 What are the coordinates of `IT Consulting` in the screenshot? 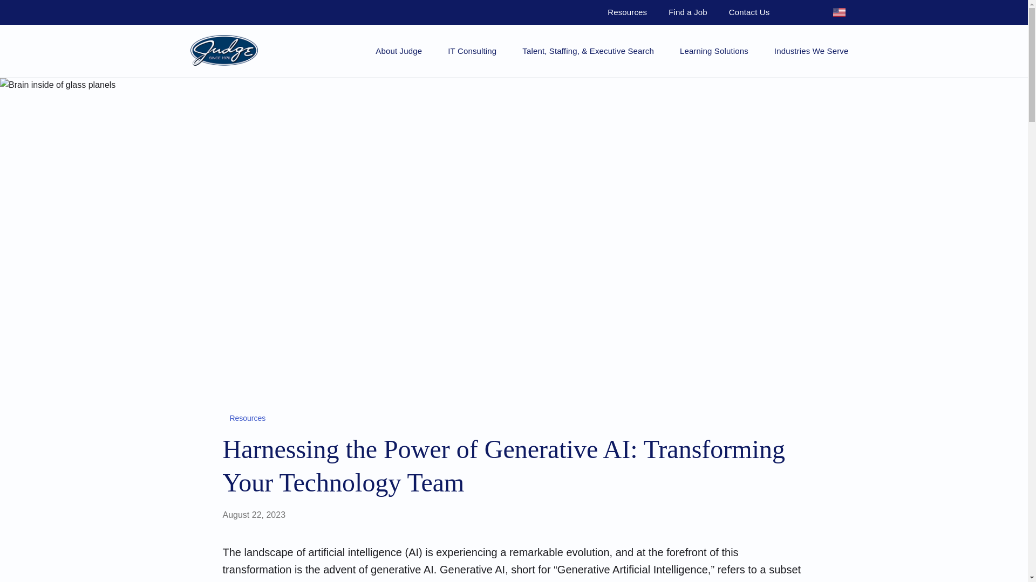 It's located at (472, 51).